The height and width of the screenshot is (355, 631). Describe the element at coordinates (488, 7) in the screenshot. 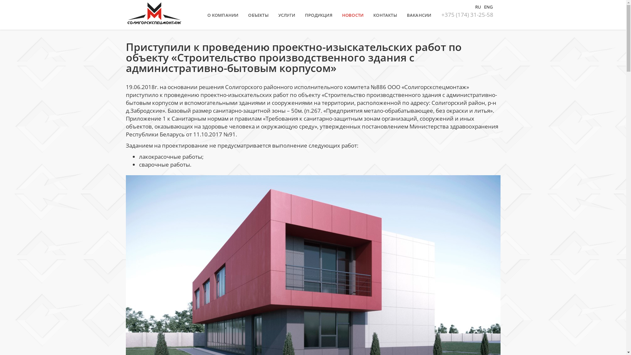

I see `ENG` at that location.